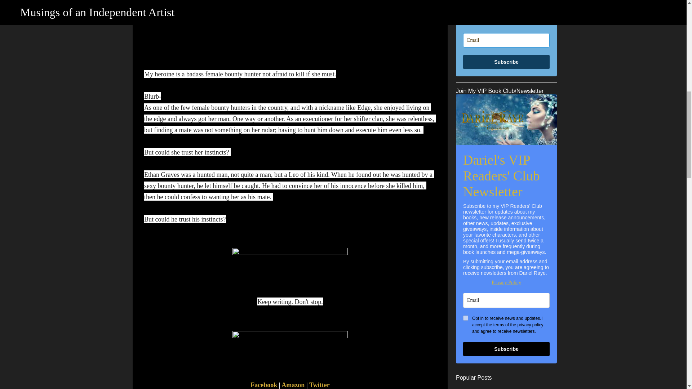  Describe the element at coordinates (293, 385) in the screenshot. I see `Amazon` at that location.